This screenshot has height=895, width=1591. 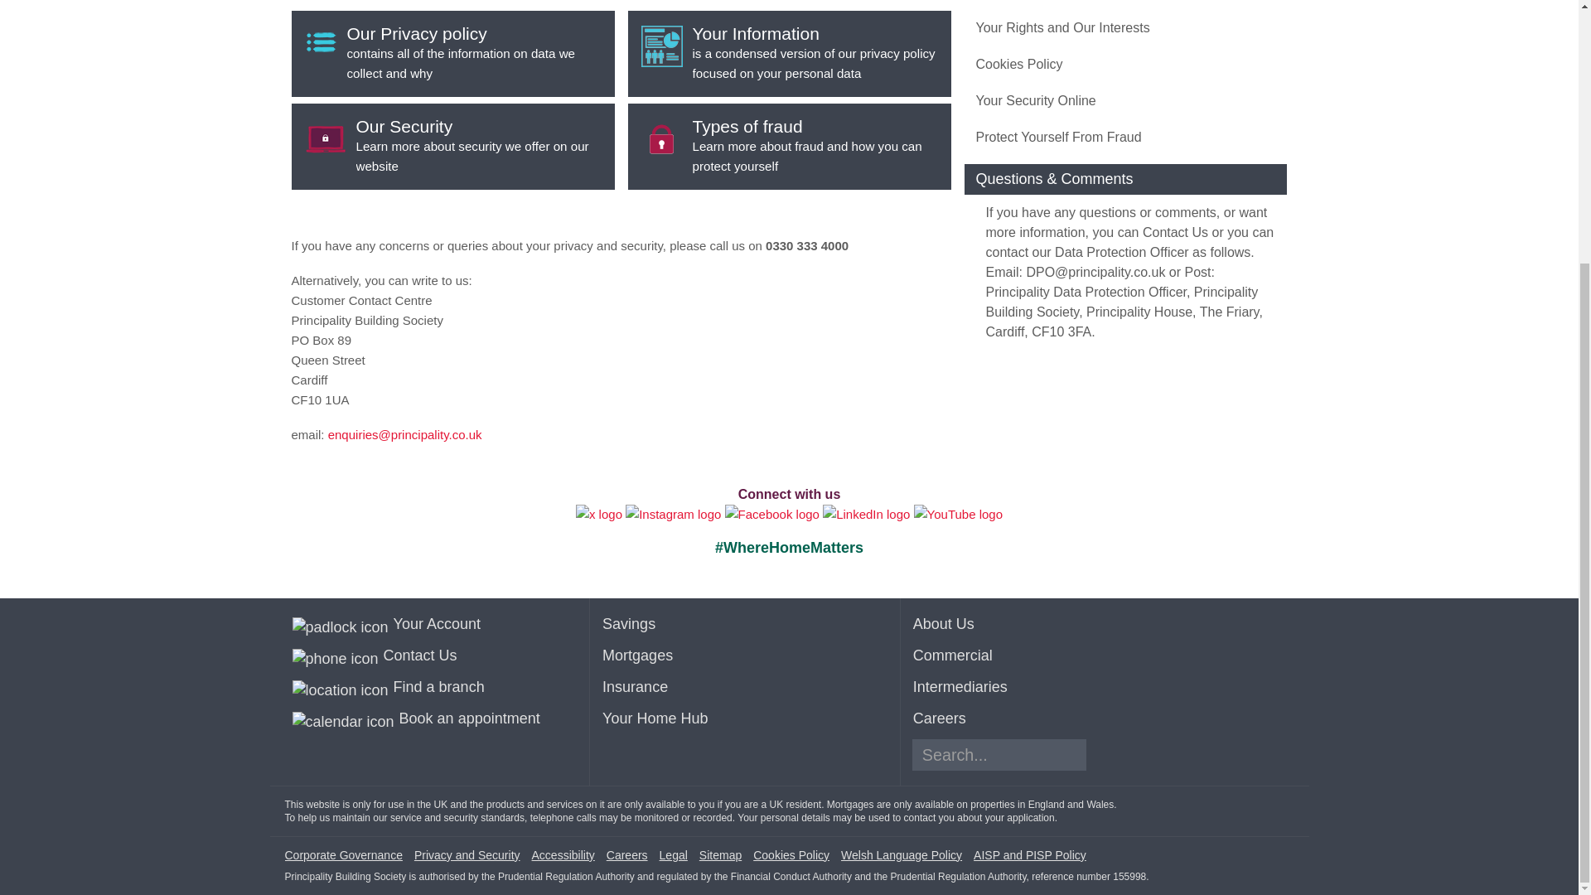 What do you see at coordinates (675, 514) in the screenshot?
I see `This links to an external website` at bounding box center [675, 514].